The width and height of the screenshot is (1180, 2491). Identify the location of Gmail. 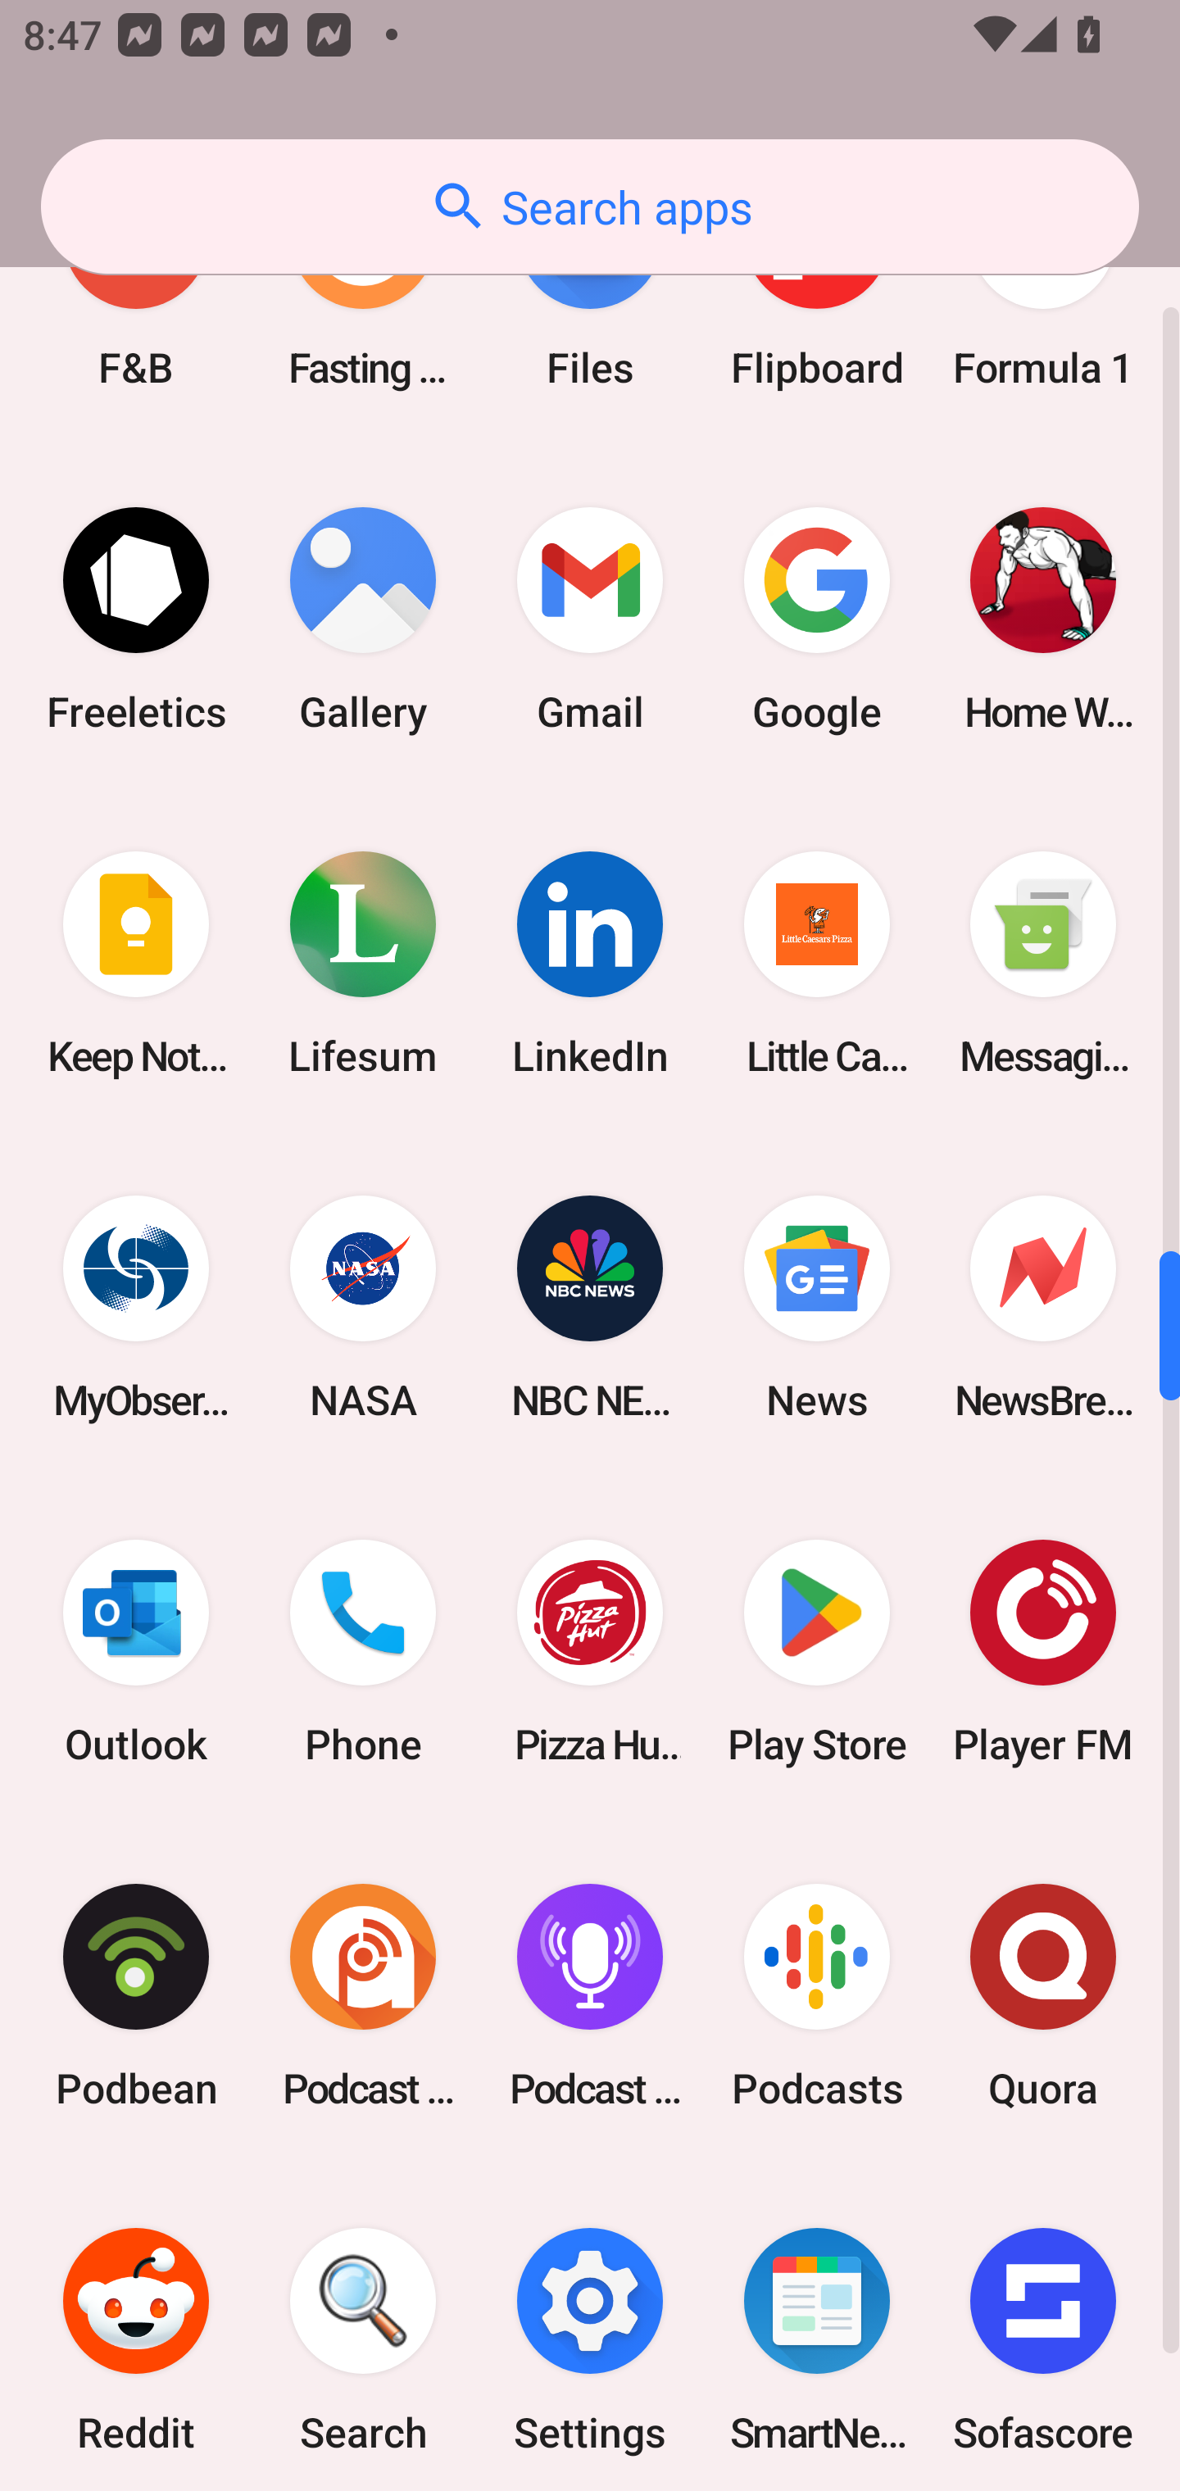
(590, 619).